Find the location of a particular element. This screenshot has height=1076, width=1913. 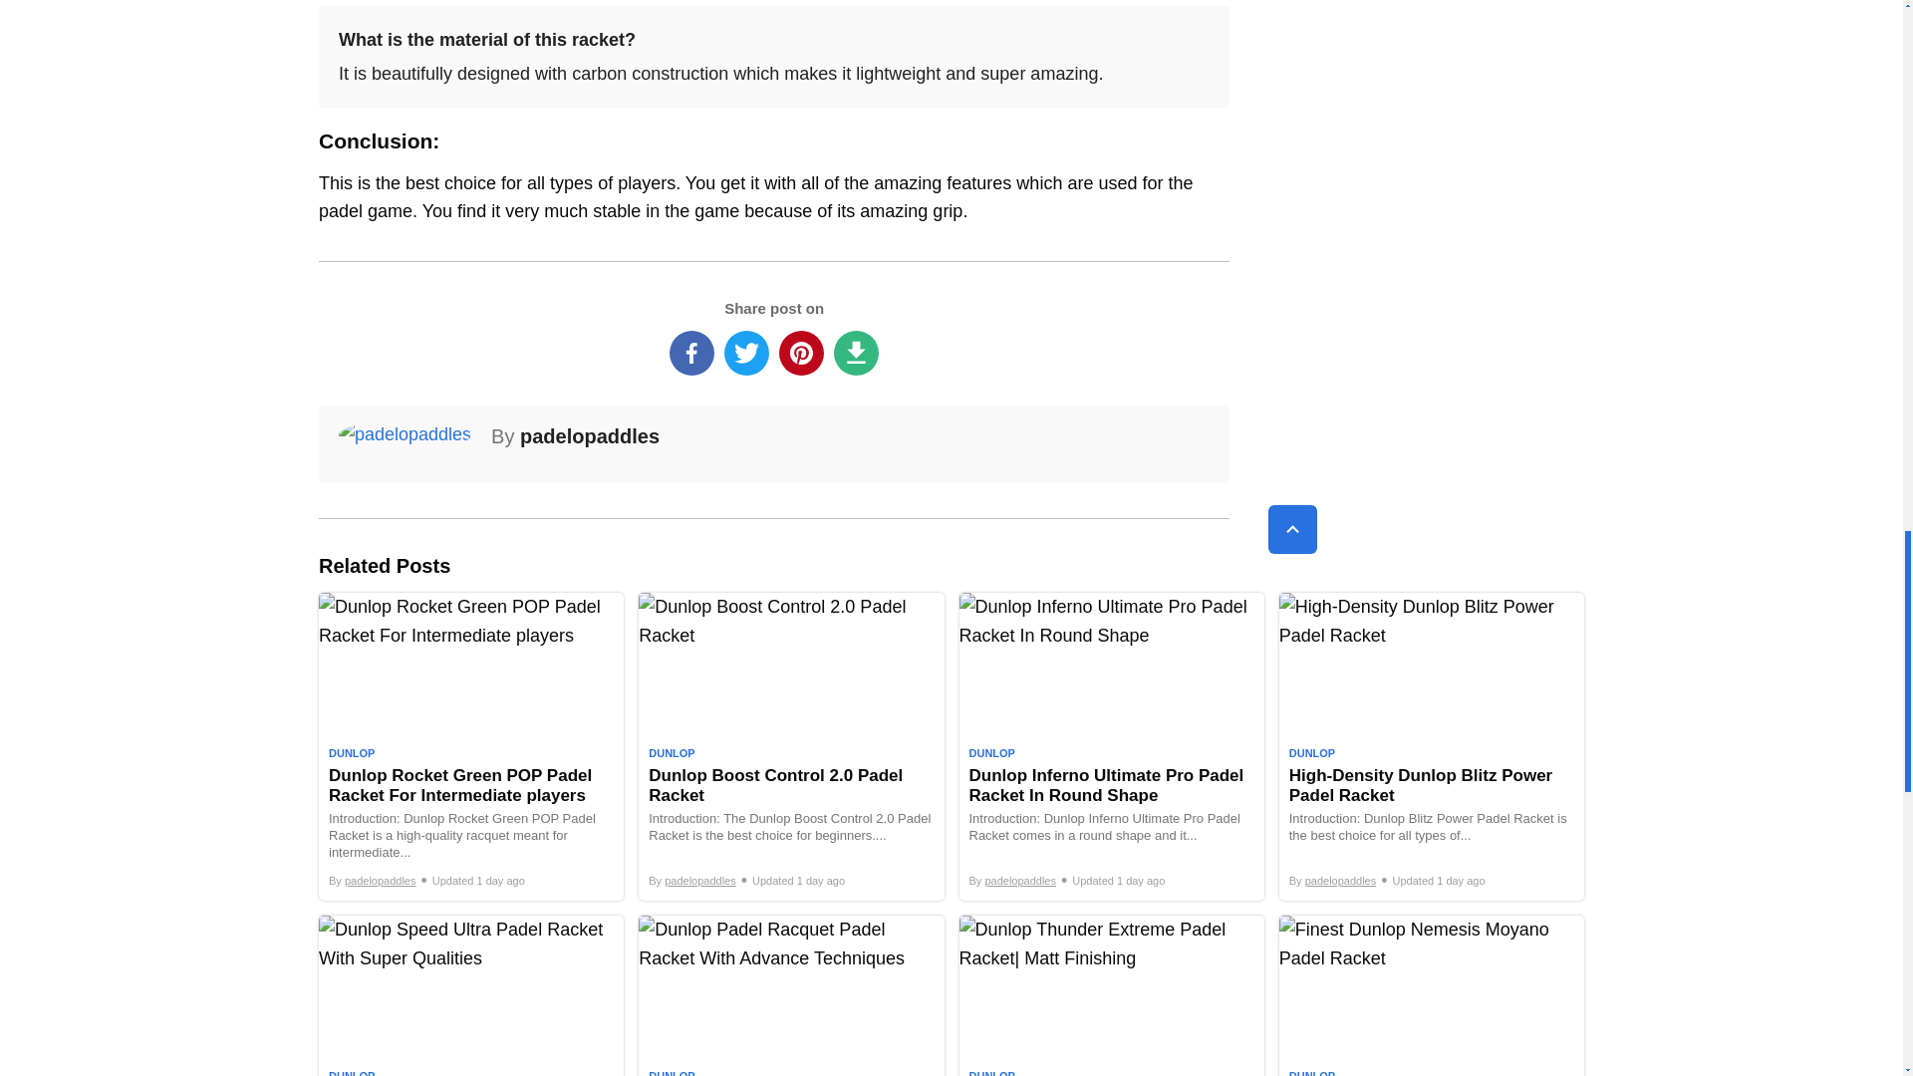

Share on Twitter is located at coordinates (746, 353).